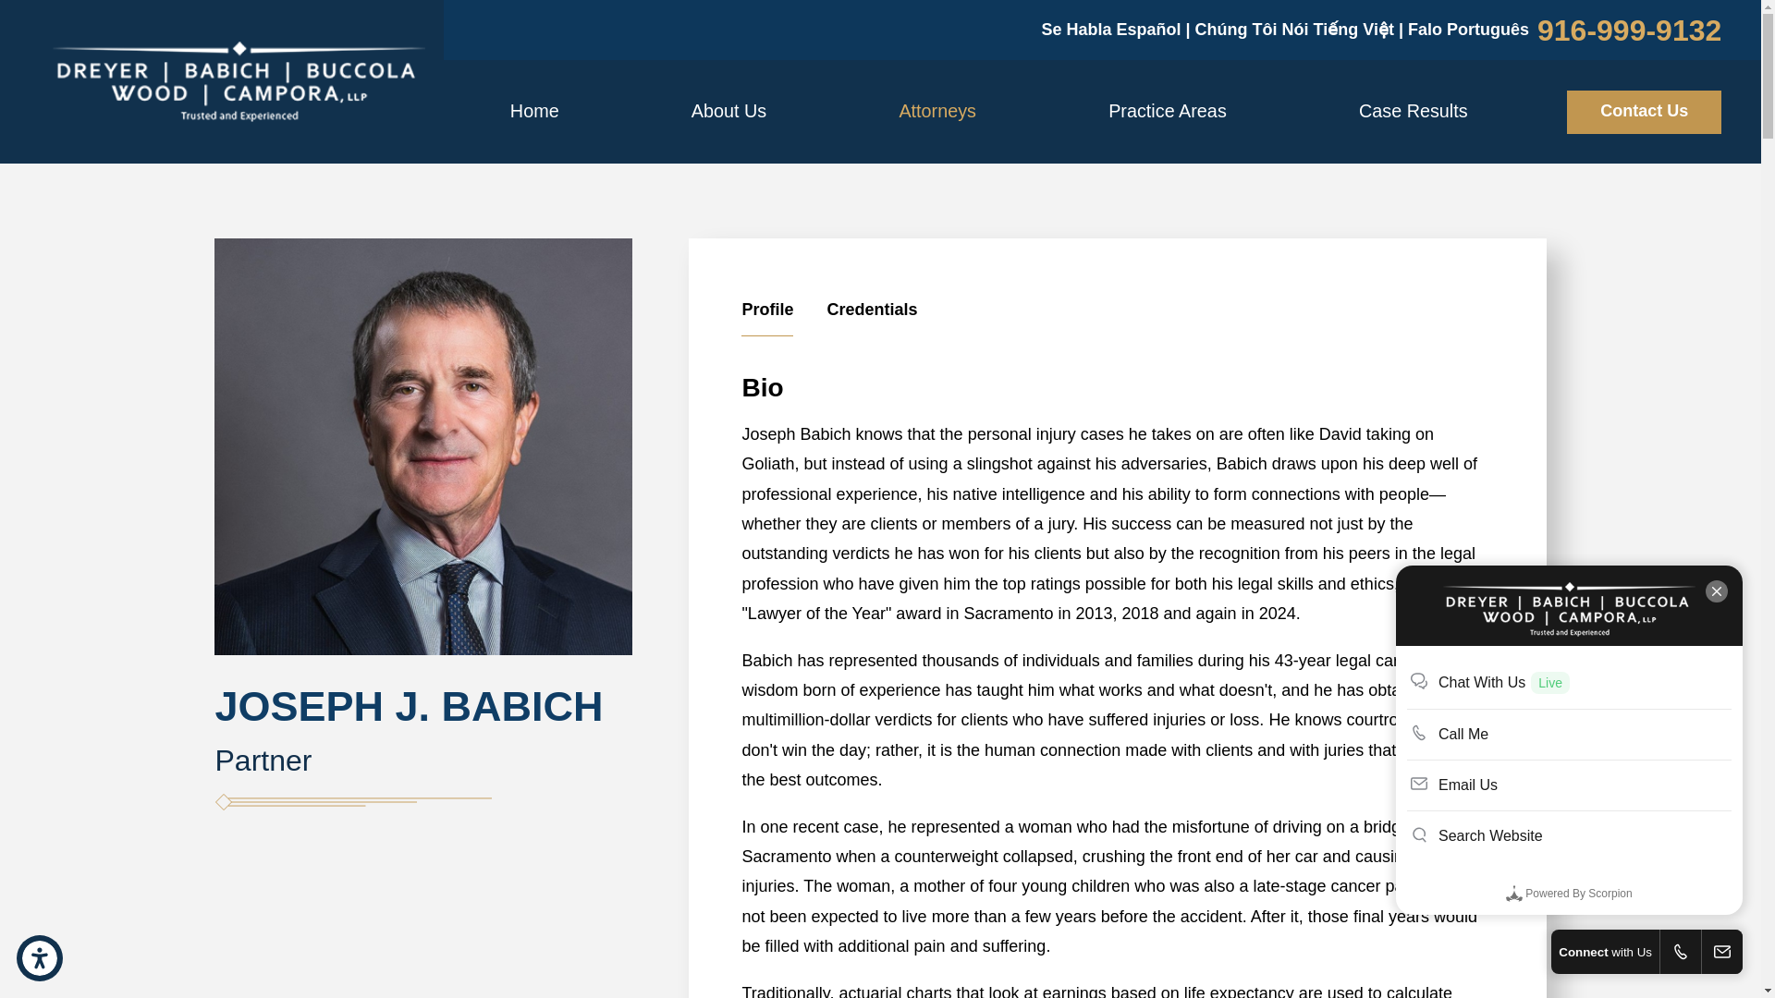 The width and height of the screenshot is (1775, 998). Describe the element at coordinates (534, 111) in the screenshot. I see `916-999-9132` at that location.